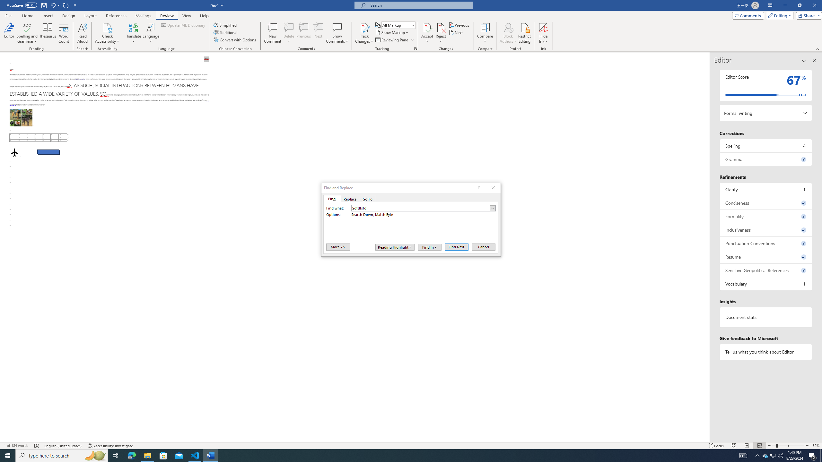  I want to click on Spelling, 4 issues. Press space or enter to review items., so click(766, 146).